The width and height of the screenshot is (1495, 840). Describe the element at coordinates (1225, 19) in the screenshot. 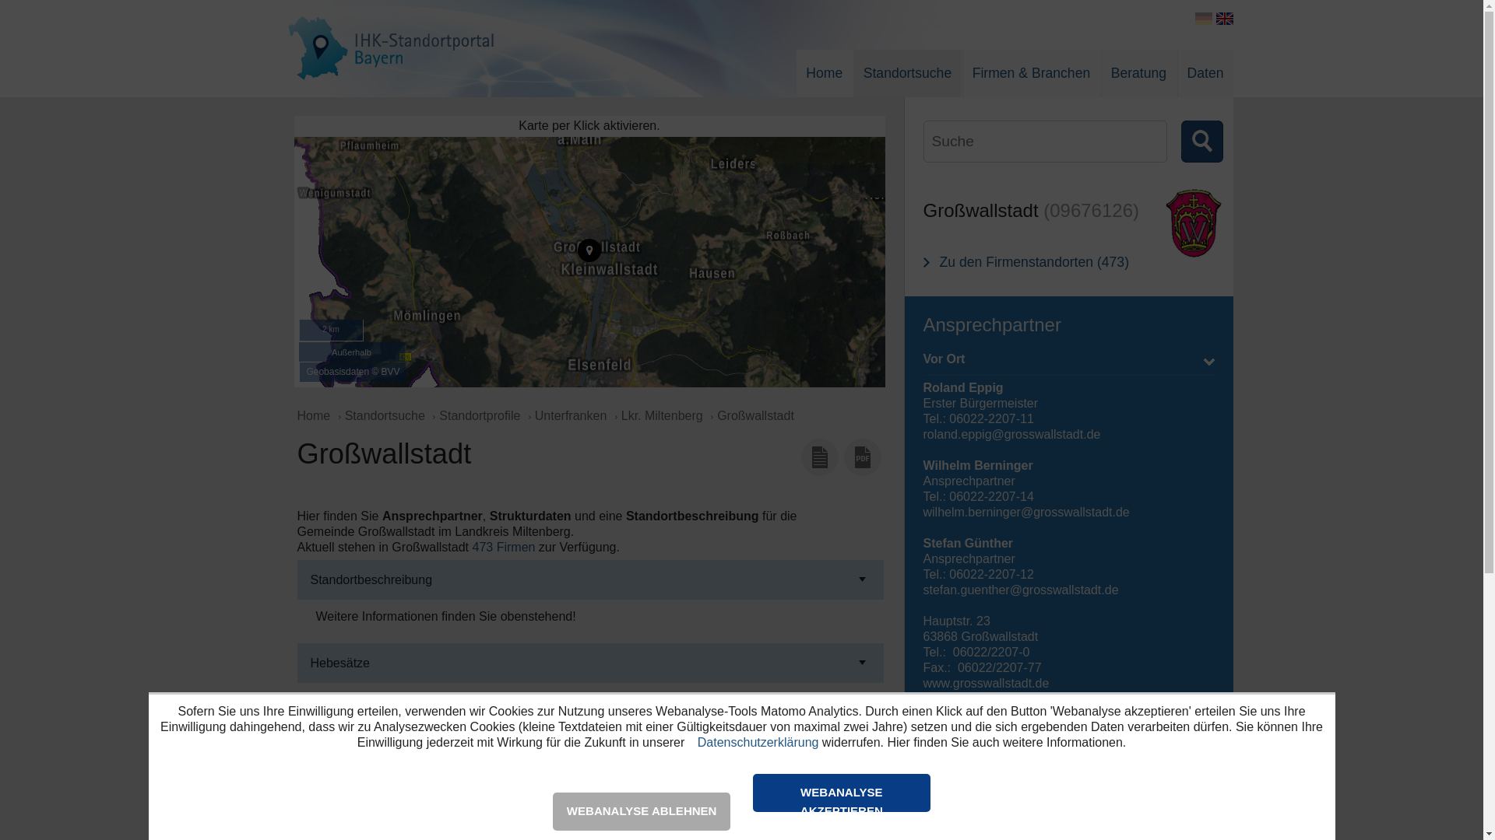

I see `Wechsel zur englischen Website ` at that location.